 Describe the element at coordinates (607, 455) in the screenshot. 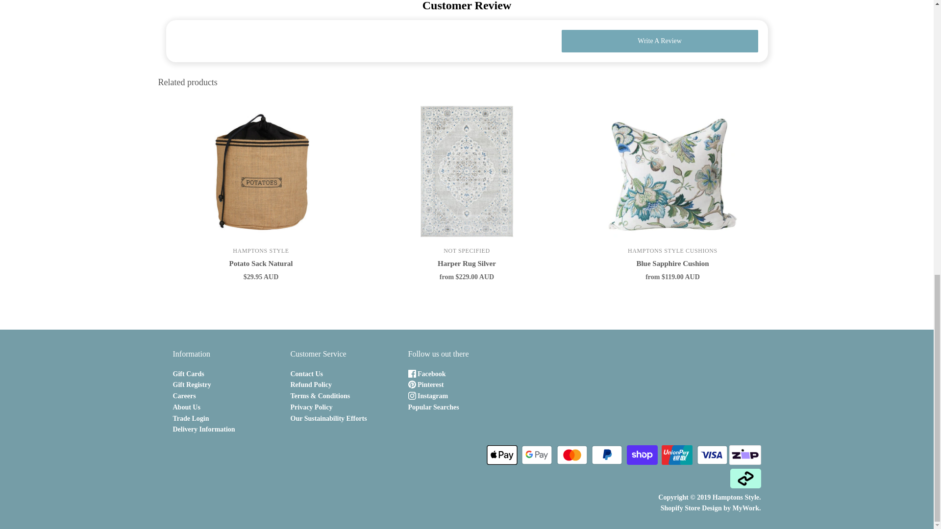

I see `PayPal` at that location.